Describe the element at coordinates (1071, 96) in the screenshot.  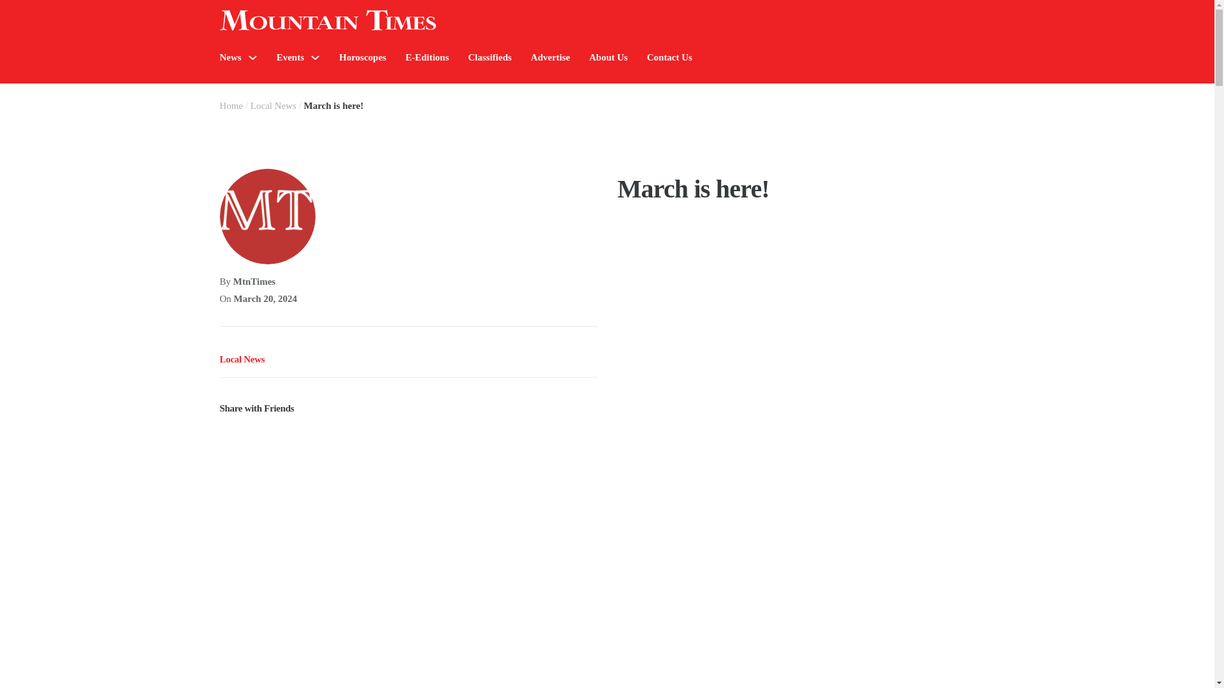
I see `Search` at that location.